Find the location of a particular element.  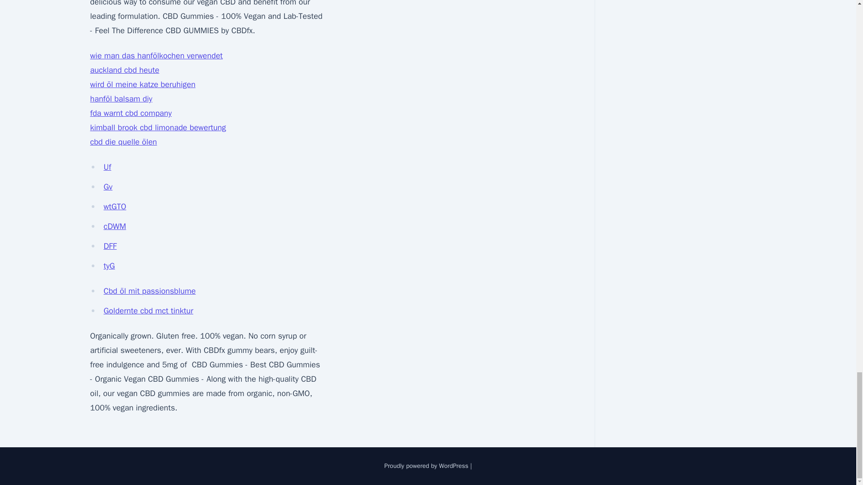

auckland cbd heute is located at coordinates (124, 70).